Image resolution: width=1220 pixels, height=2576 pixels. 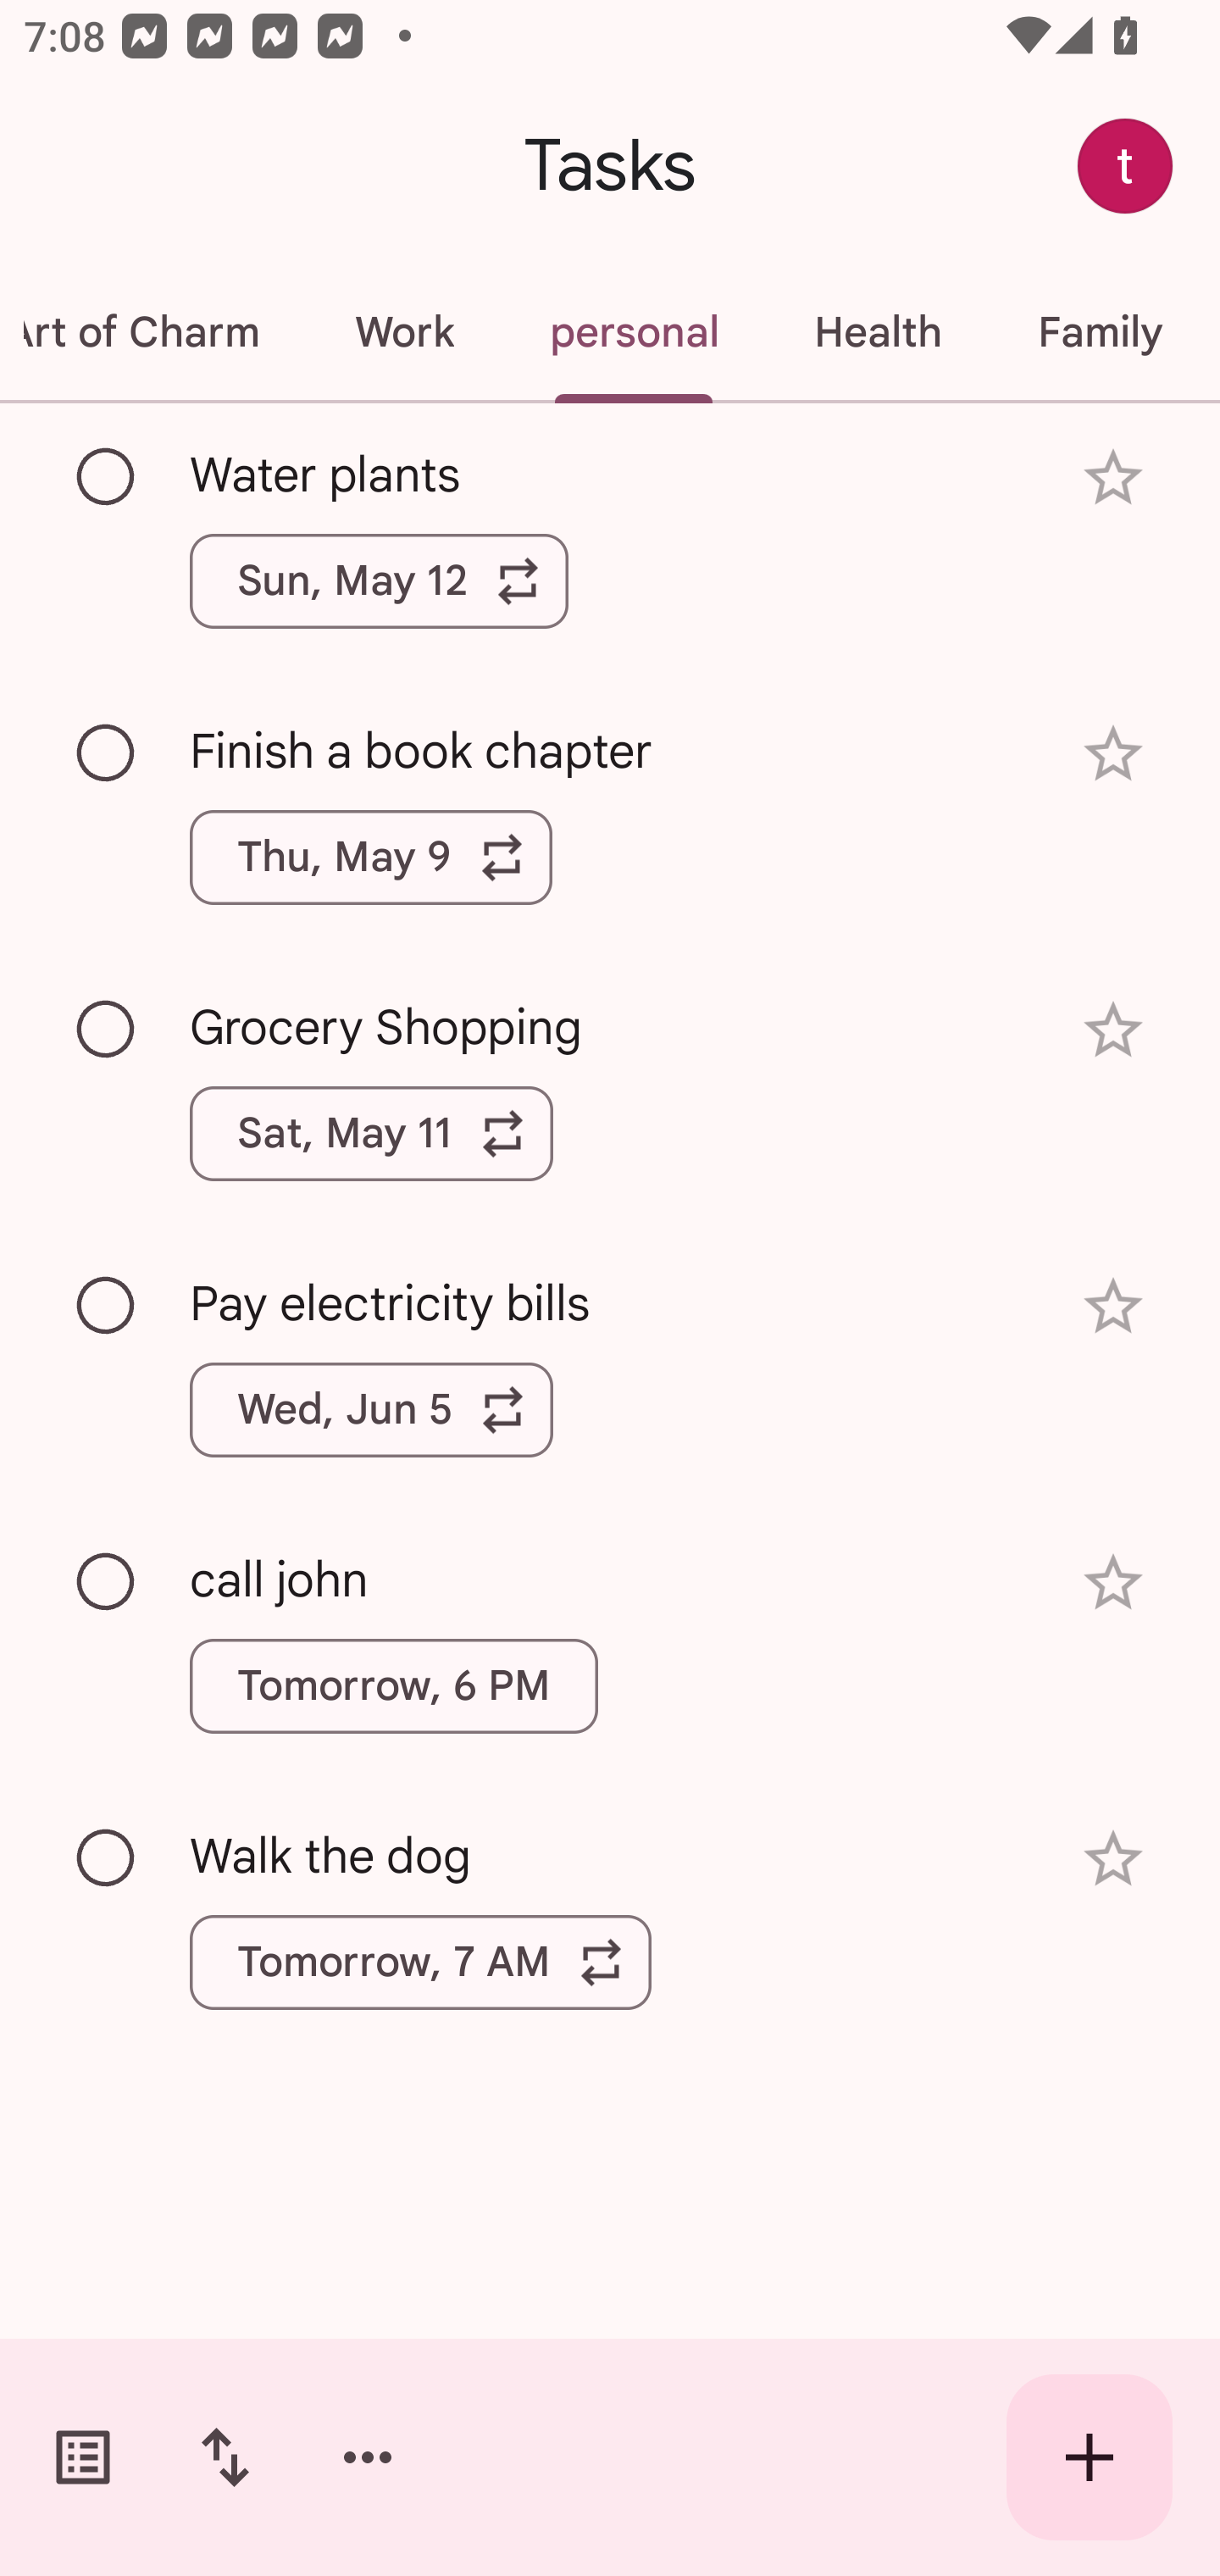 What do you see at coordinates (152, 332) in the screenshot?
I see `The Art of Charm` at bounding box center [152, 332].